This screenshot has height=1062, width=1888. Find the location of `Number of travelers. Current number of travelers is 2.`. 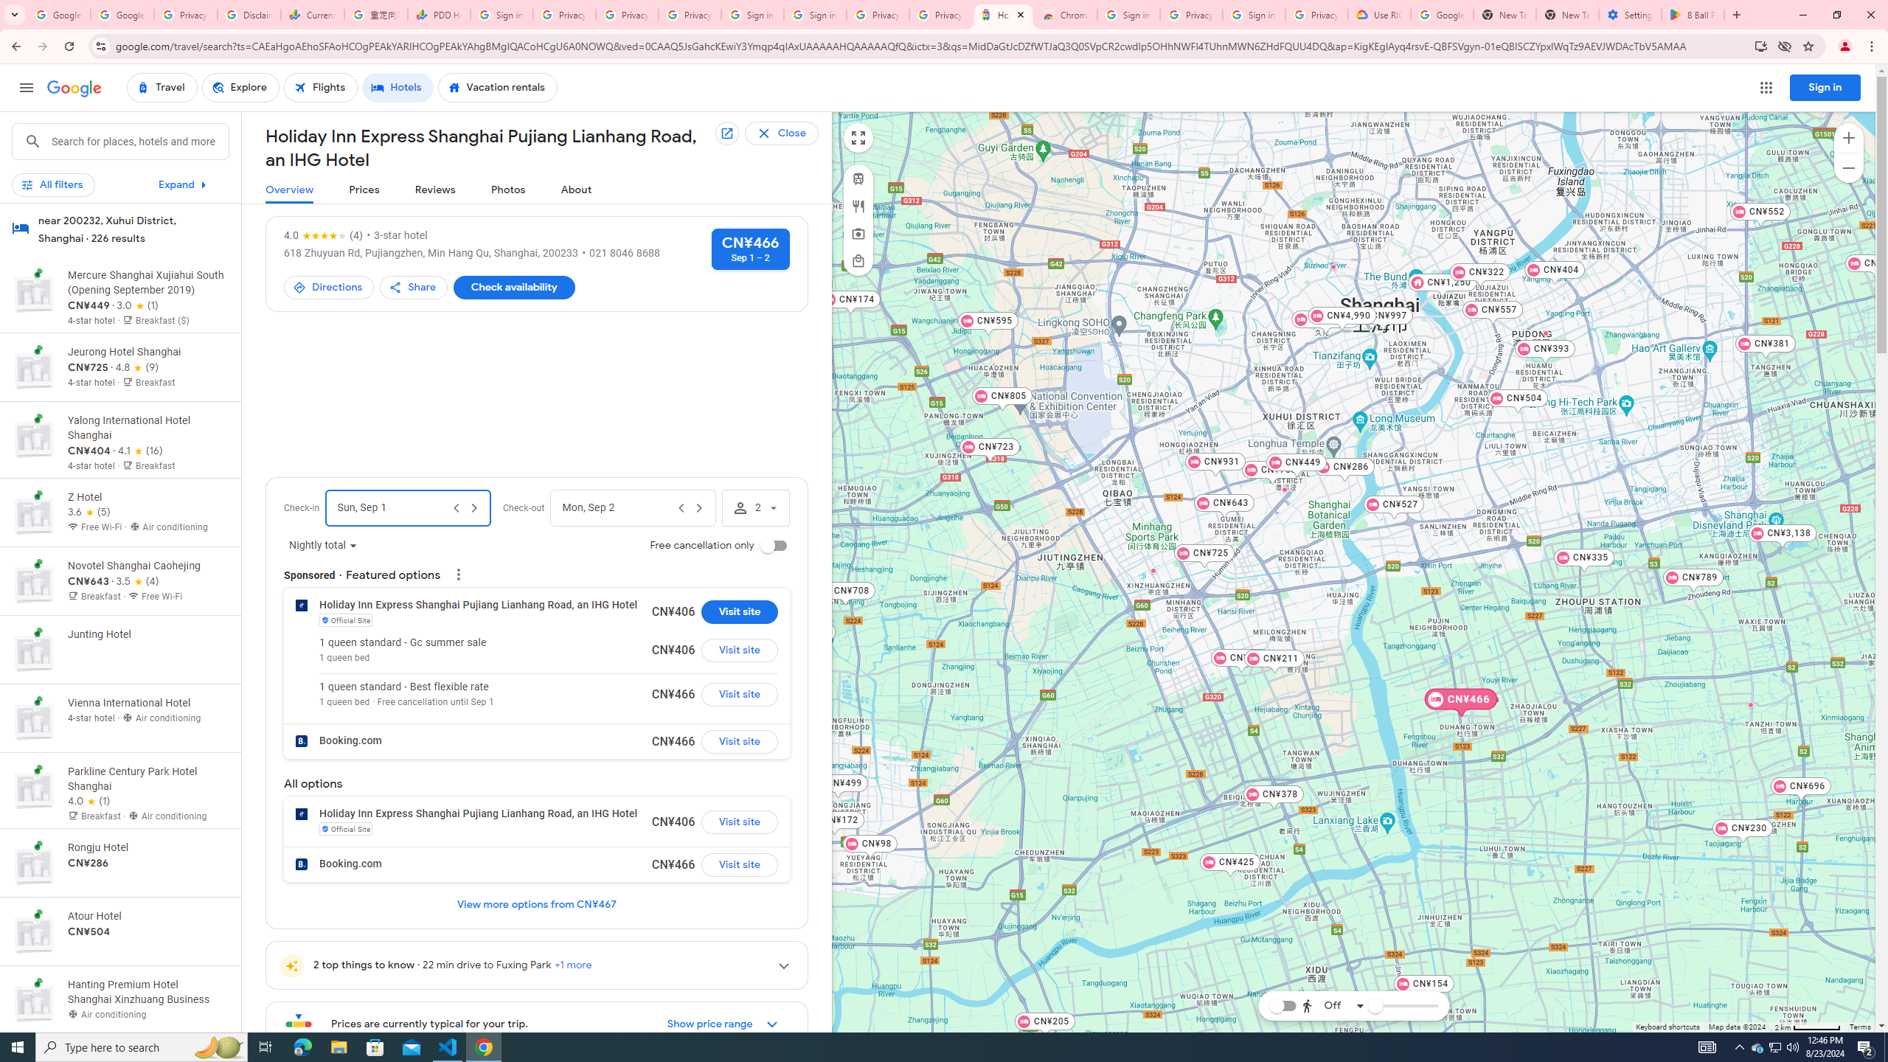

Number of travelers. Current number of travelers is 2. is located at coordinates (755, 507).